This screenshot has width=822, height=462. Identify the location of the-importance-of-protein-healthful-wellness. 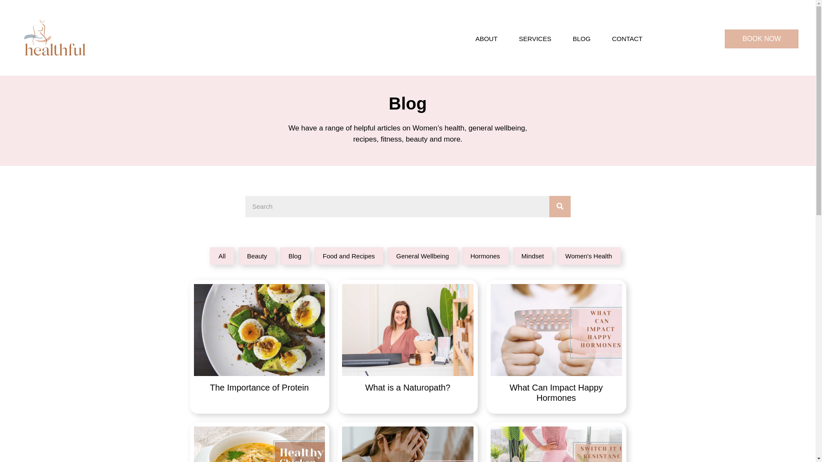
(259, 330).